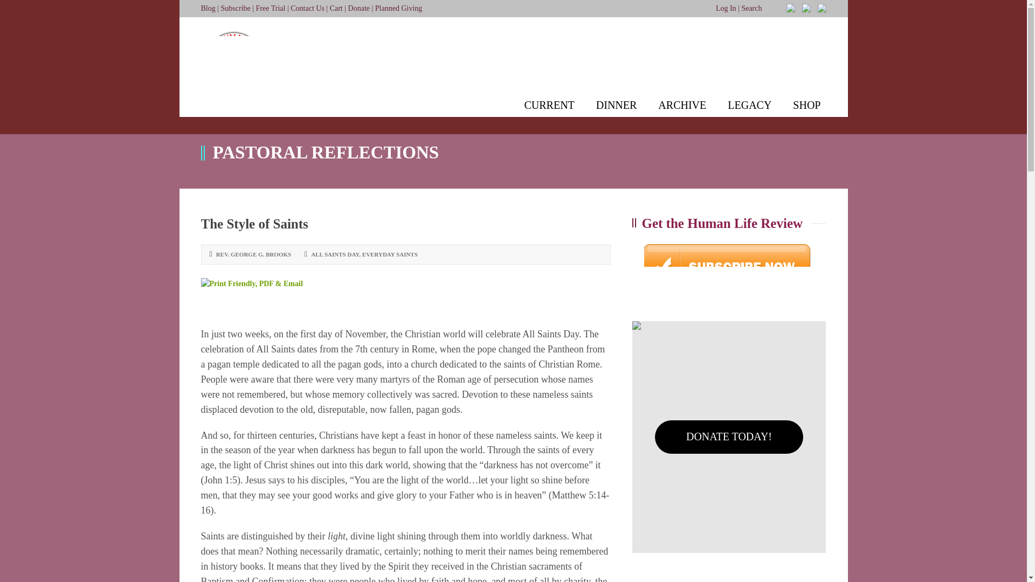 Image resolution: width=1035 pixels, height=582 pixels. Describe the element at coordinates (236, 8) in the screenshot. I see `Subscribe` at that location.